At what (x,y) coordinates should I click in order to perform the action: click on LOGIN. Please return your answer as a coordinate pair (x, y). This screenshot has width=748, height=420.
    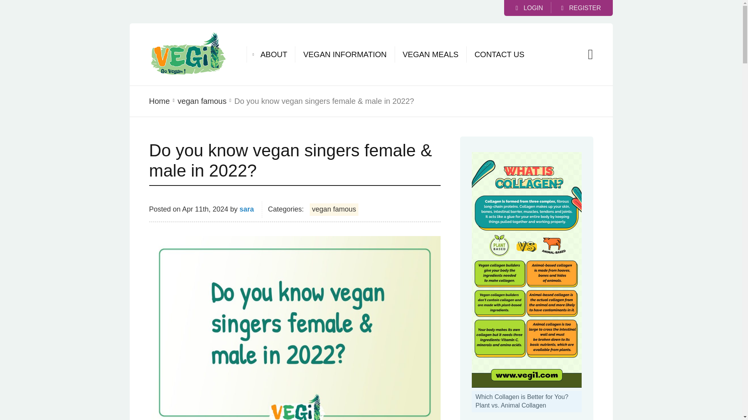
    Looking at the image, I should click on (529, 8).